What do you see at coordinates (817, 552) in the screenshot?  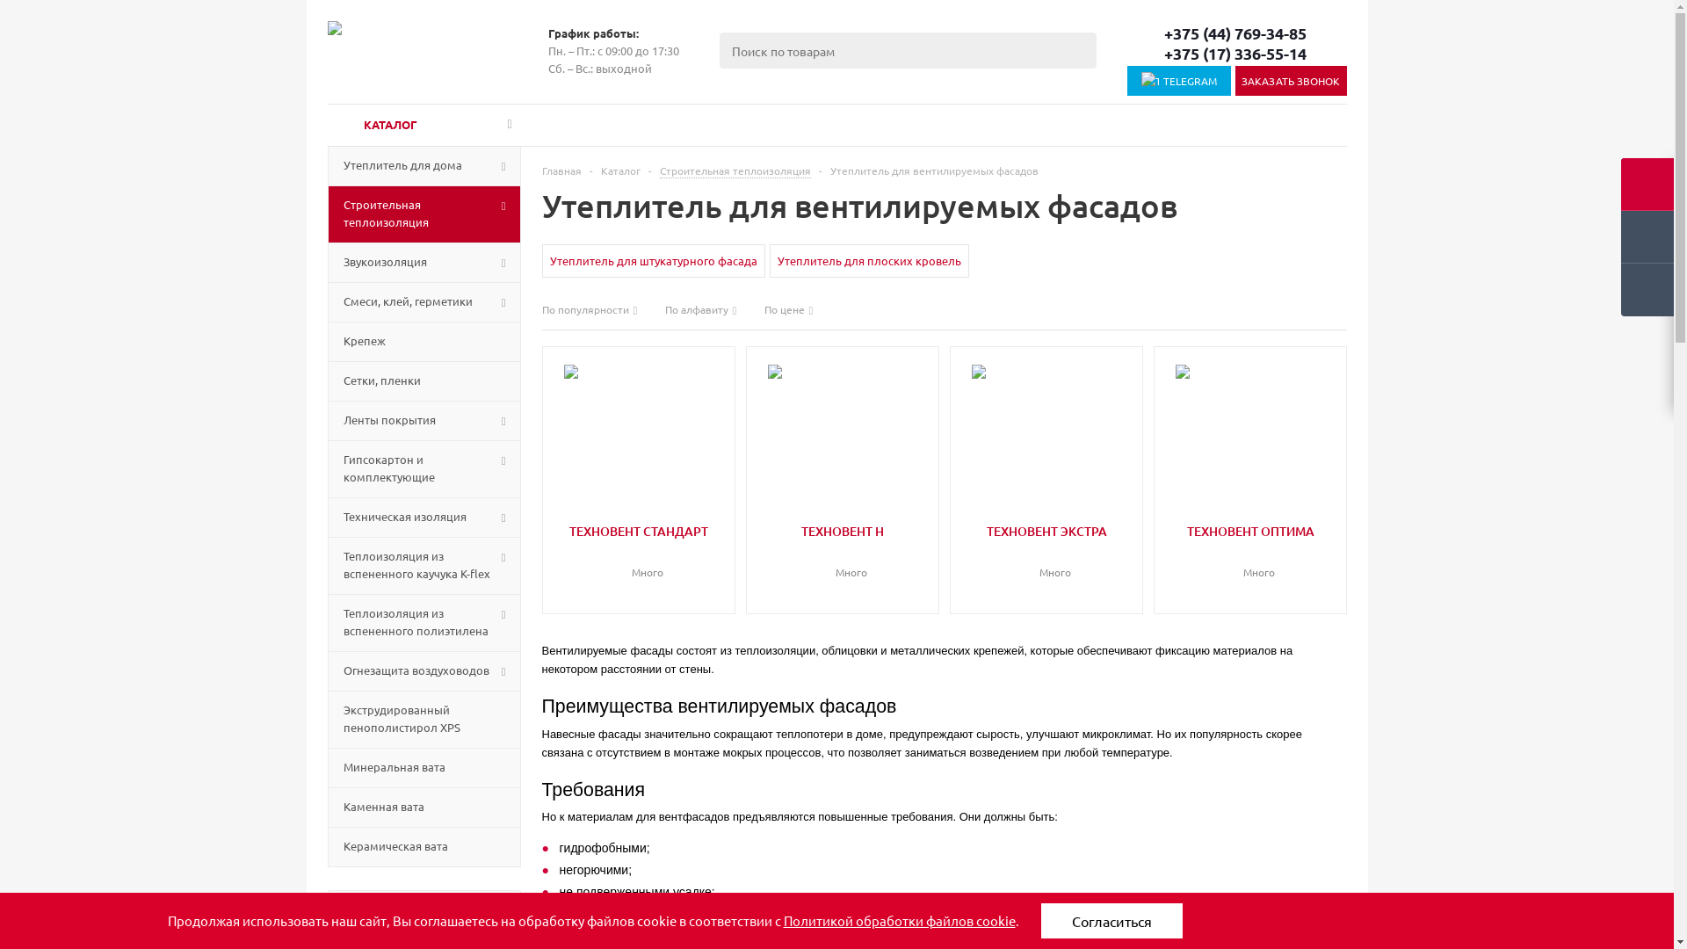 I see `1` at bounding box center [817, 552].